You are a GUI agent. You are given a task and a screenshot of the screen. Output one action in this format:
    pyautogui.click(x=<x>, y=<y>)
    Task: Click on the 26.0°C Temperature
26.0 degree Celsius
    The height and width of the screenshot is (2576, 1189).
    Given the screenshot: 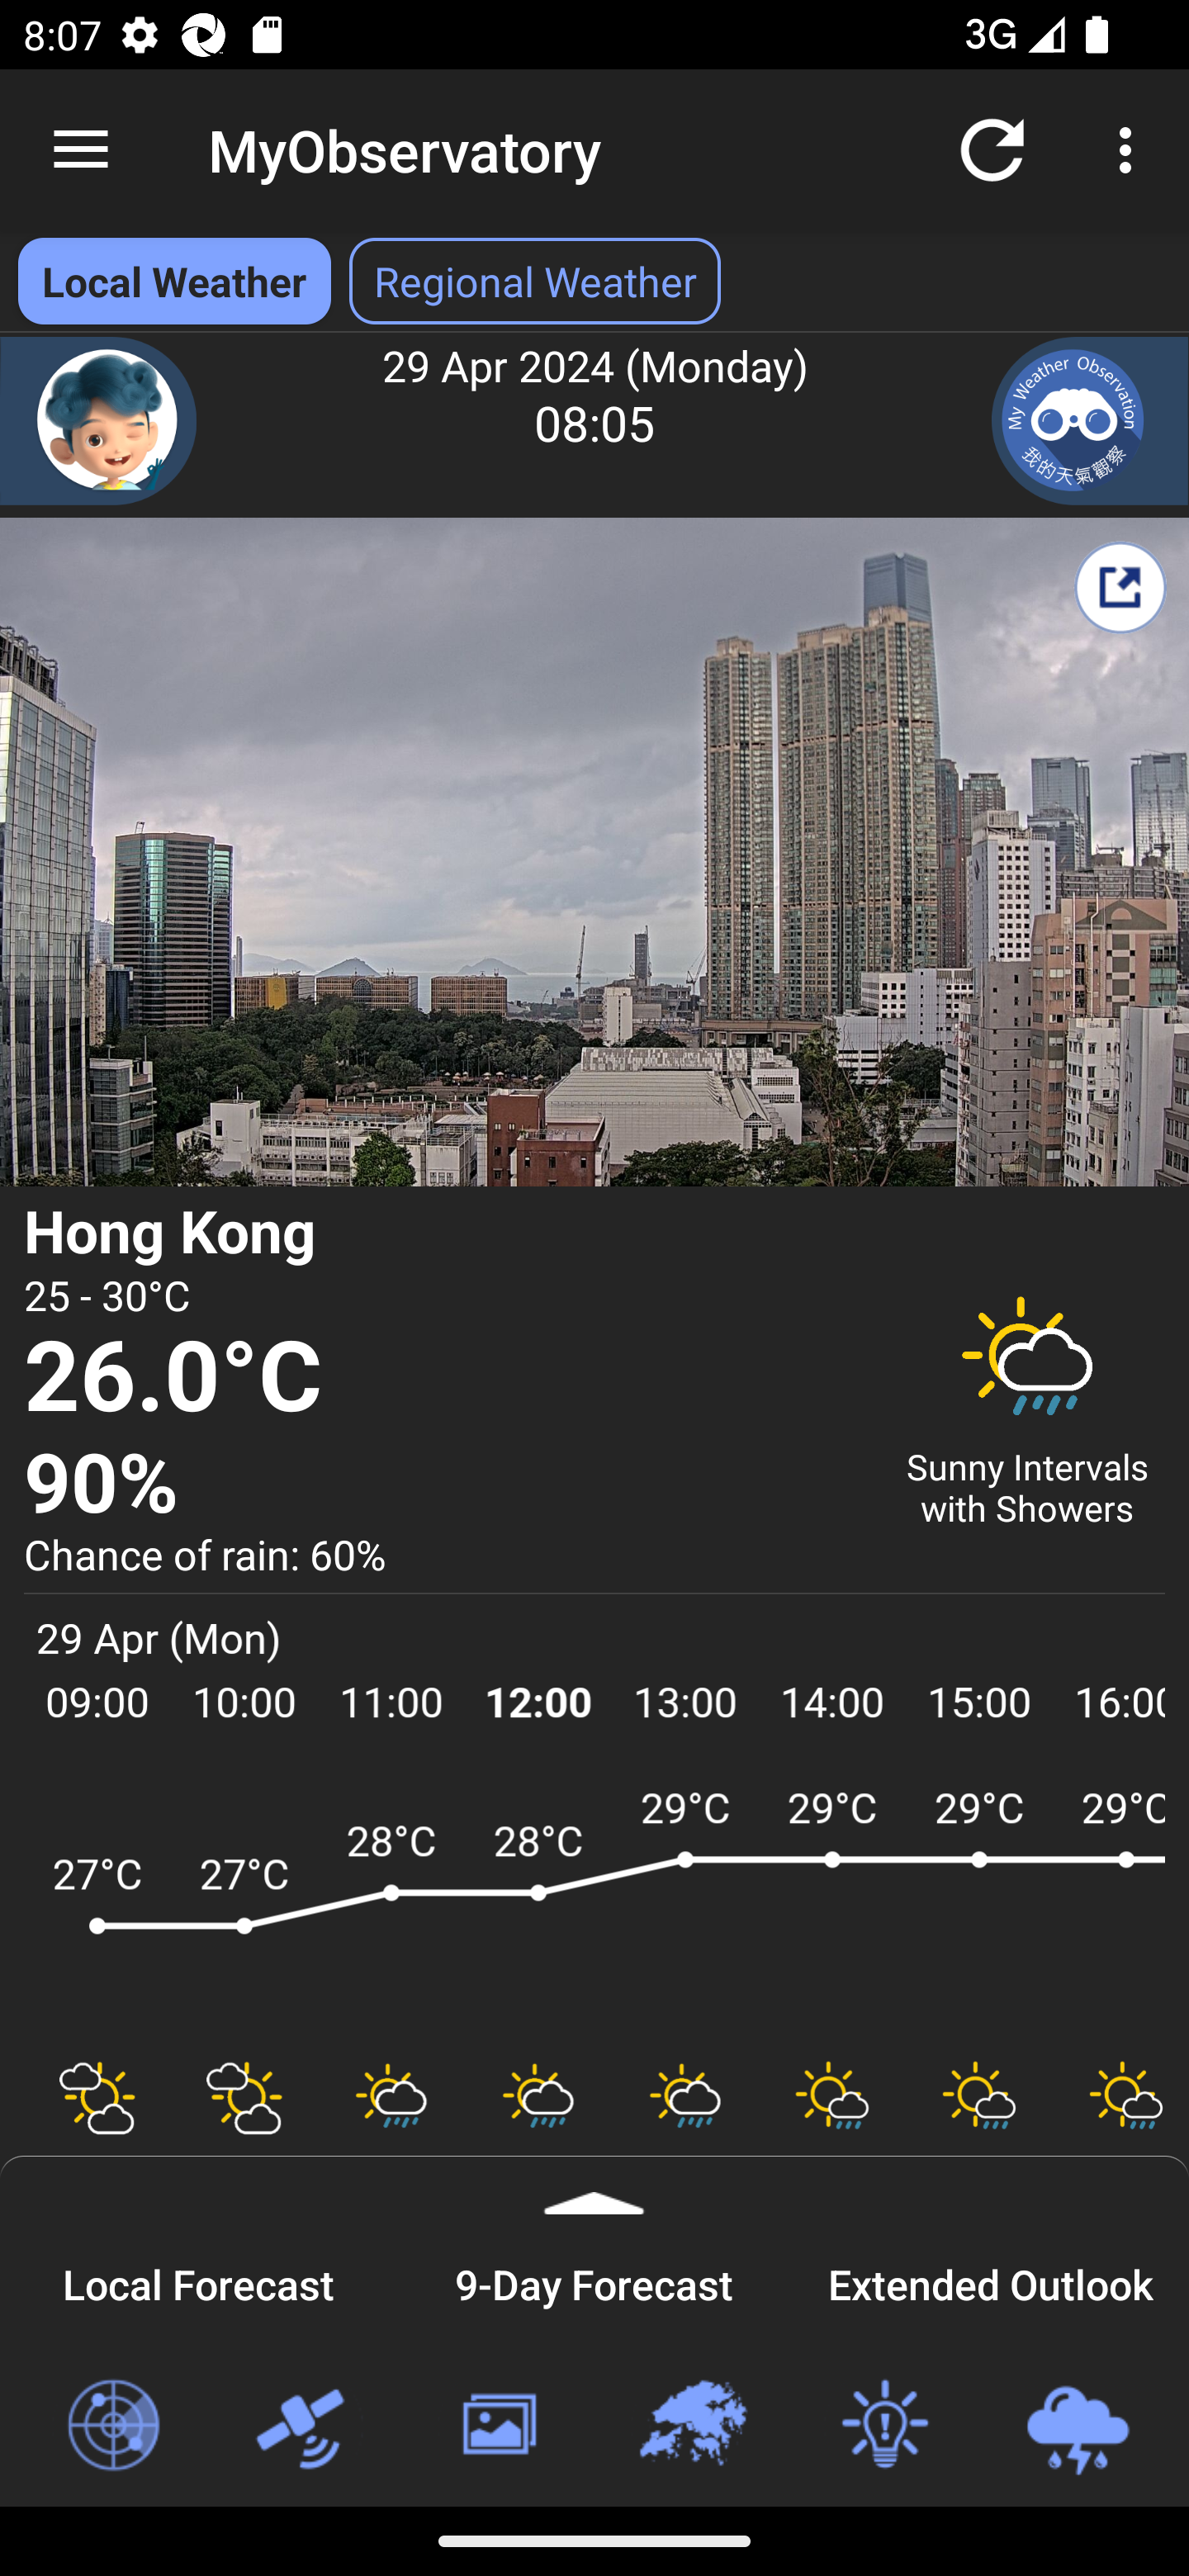 What is the action you would take?
    pyautogui.click(x=444, y=1379)
    